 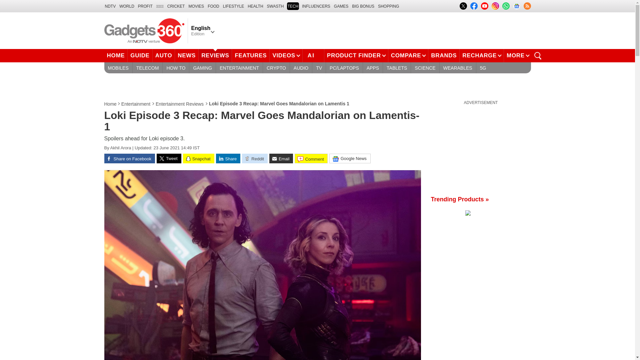 What do you see at coordinates (233, 6) in the screenshot?
I see `LIFESTYLE` at bounding box center [233, 6].